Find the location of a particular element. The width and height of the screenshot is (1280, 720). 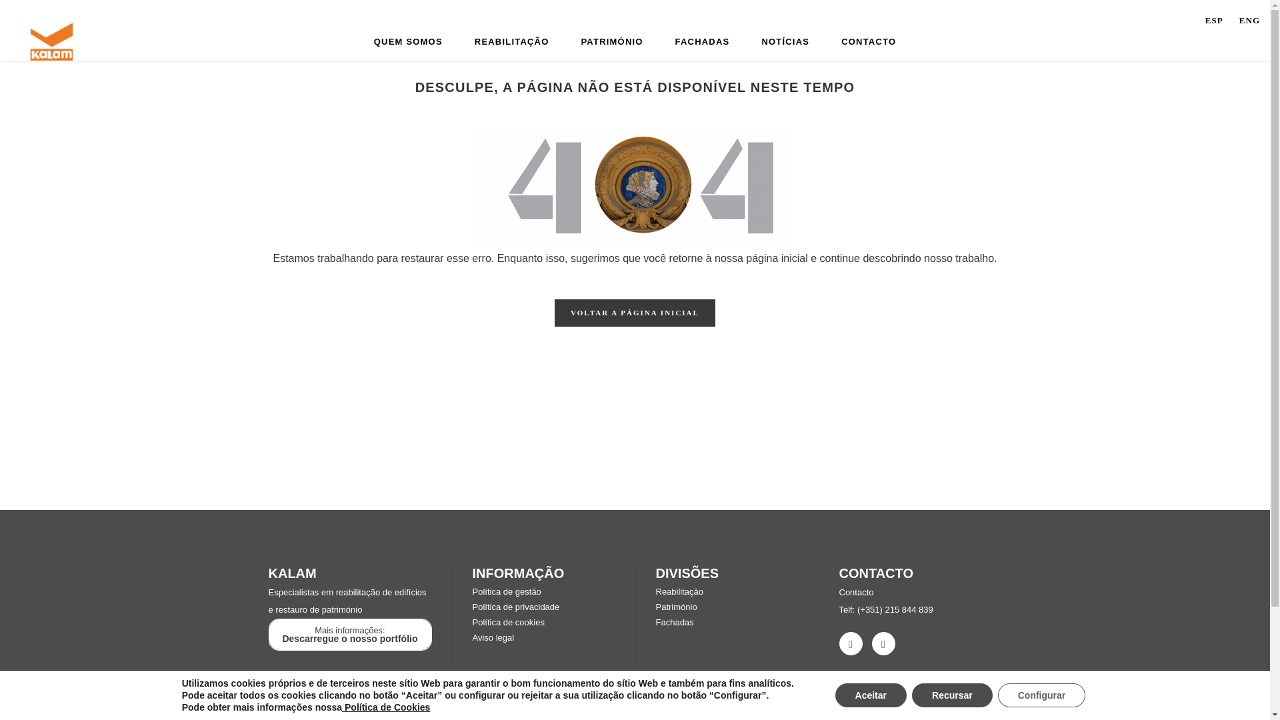

vimeo is located at coordinates (883, 643).